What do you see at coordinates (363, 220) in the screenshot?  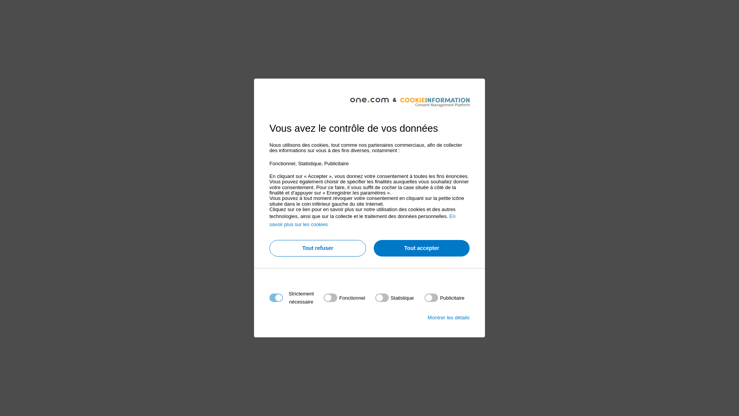 I see `En savoir plus sur les cookies` at bounding box center [363, 220].